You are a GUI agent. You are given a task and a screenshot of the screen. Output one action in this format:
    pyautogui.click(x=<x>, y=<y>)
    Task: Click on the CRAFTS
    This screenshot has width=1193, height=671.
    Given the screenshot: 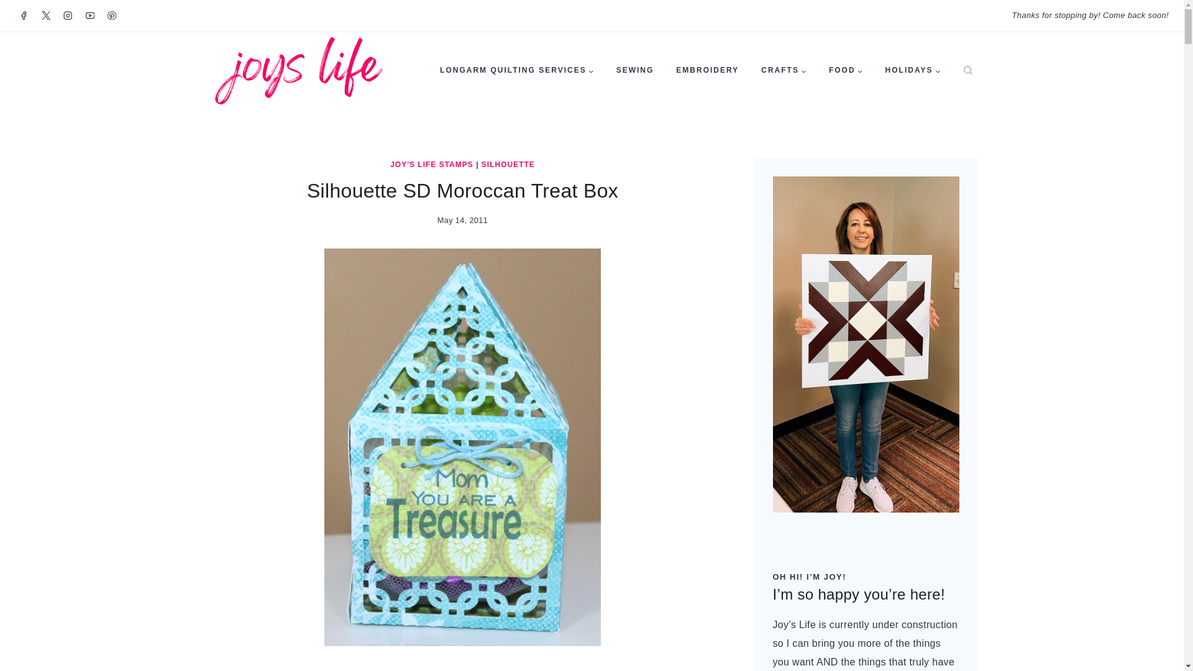 What is the action you would take?
    pyautogui.click(x=784, y=70)
    